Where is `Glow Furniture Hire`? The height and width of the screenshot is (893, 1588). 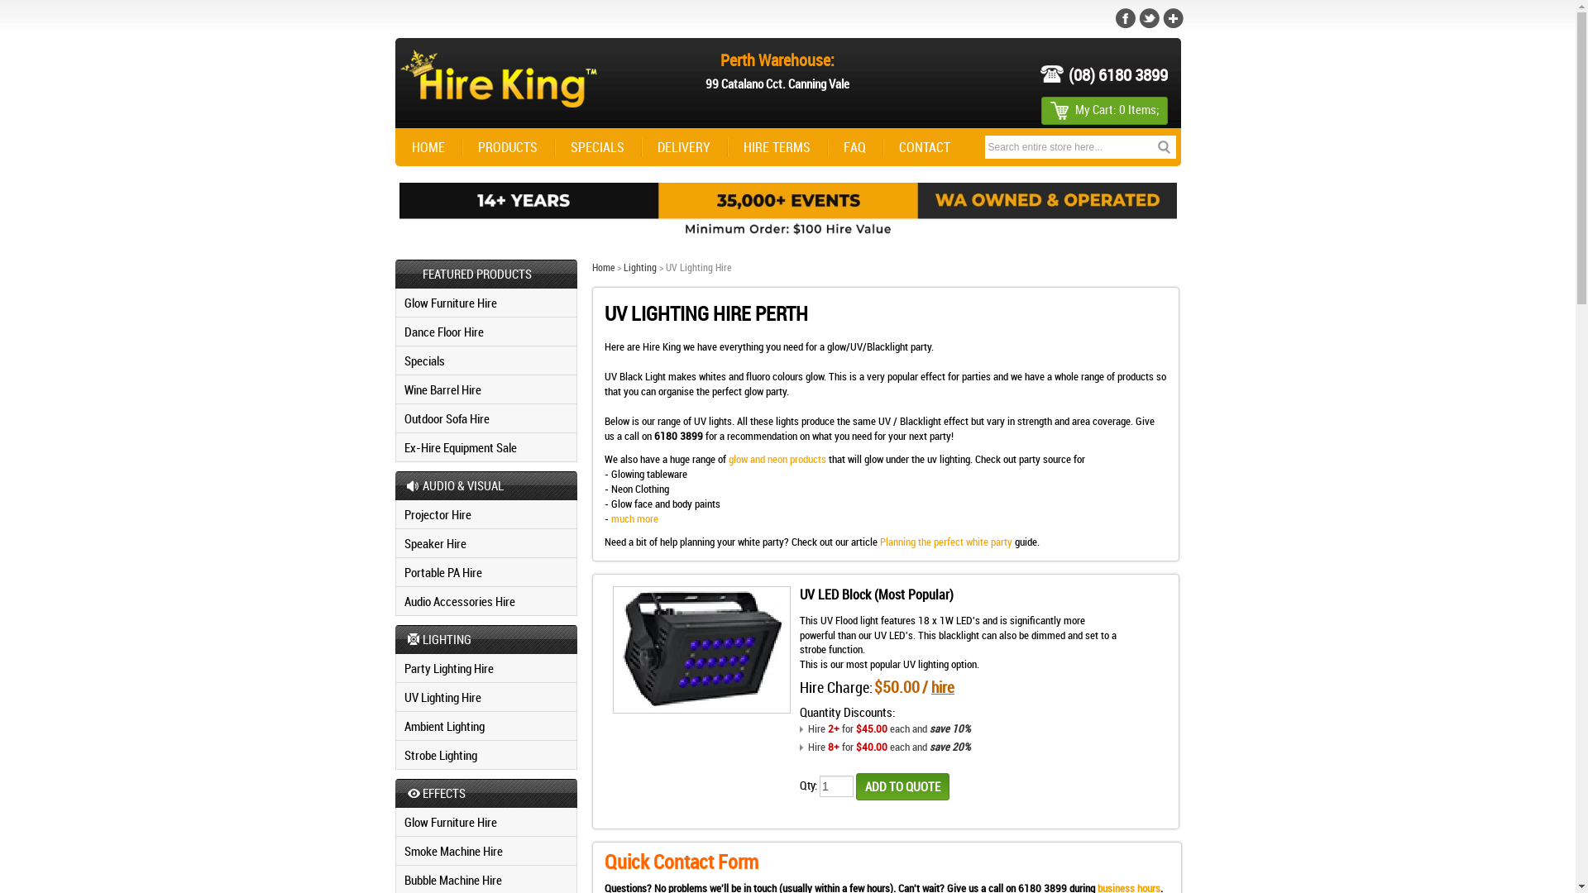 Glow Furniture Hire is located at coordinates (486, 822).